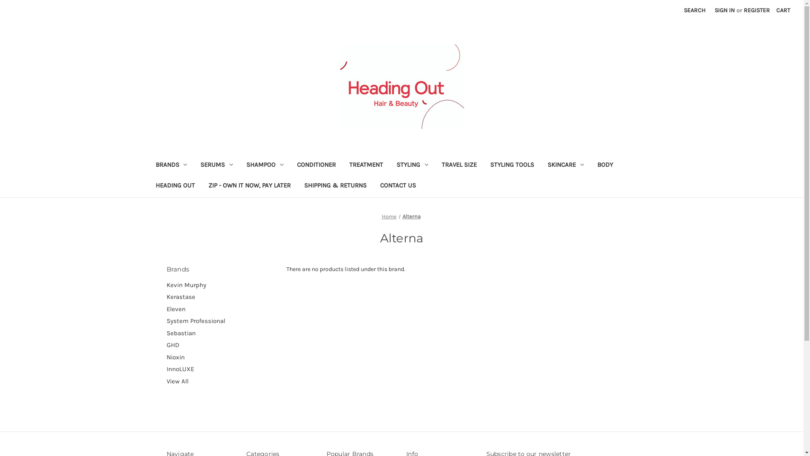  Describe the element at coordinates (605, 166) in the screenshot. I see `BODY` at that location.